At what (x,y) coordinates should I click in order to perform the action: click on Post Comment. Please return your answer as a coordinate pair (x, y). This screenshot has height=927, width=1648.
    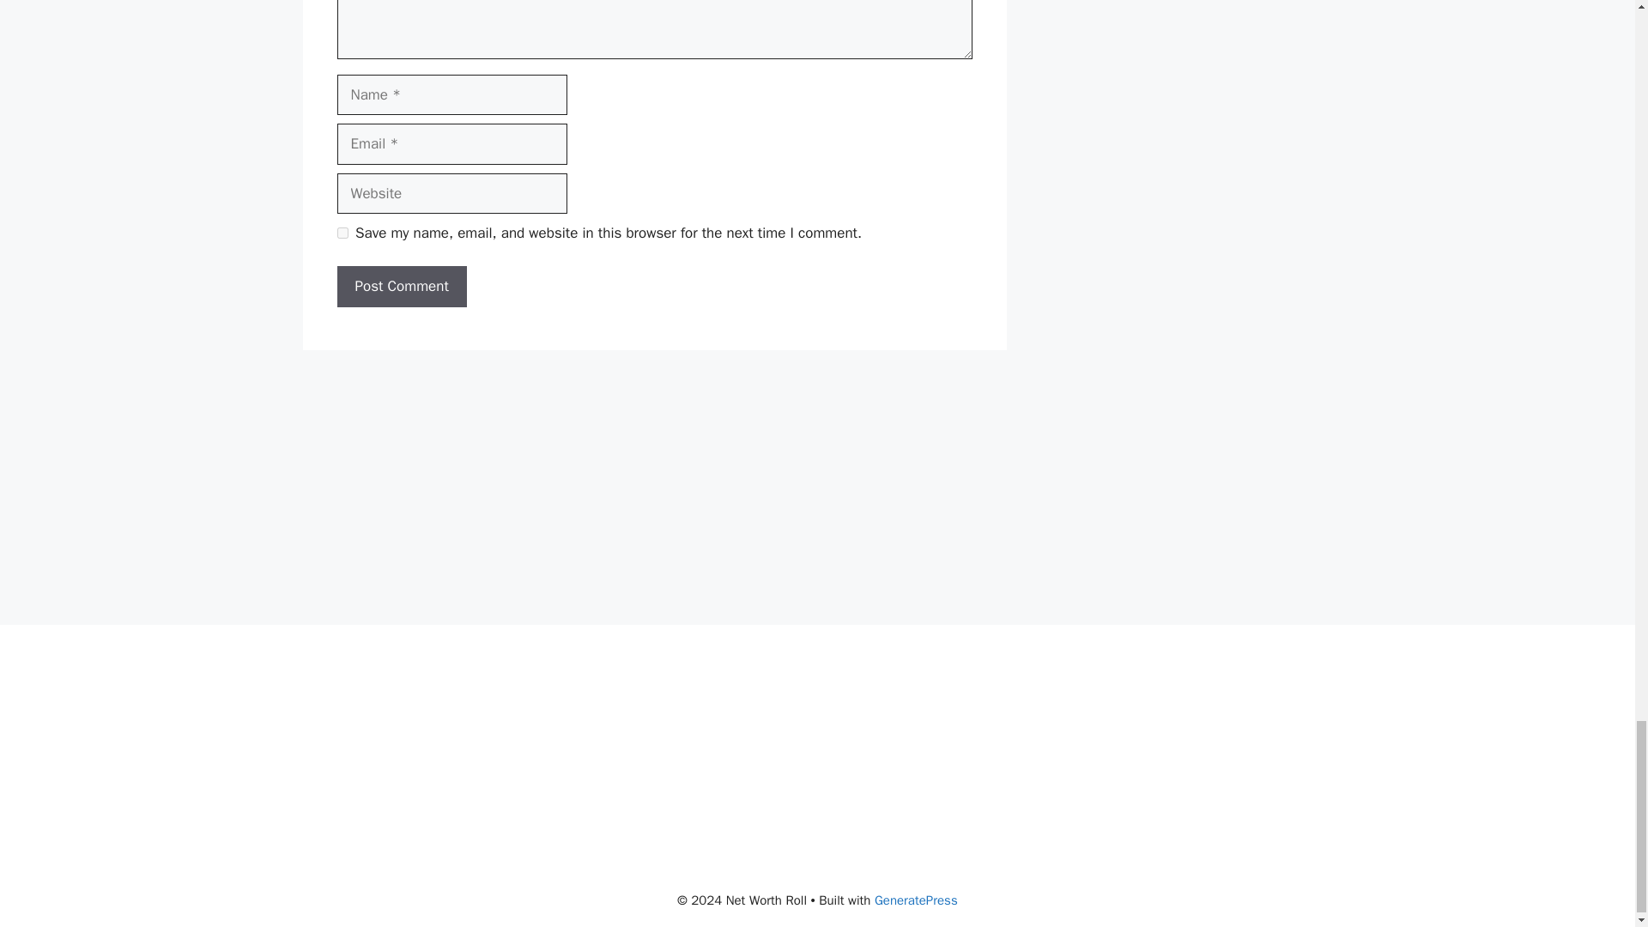
    Looking at the image, I should click on (401, 286).